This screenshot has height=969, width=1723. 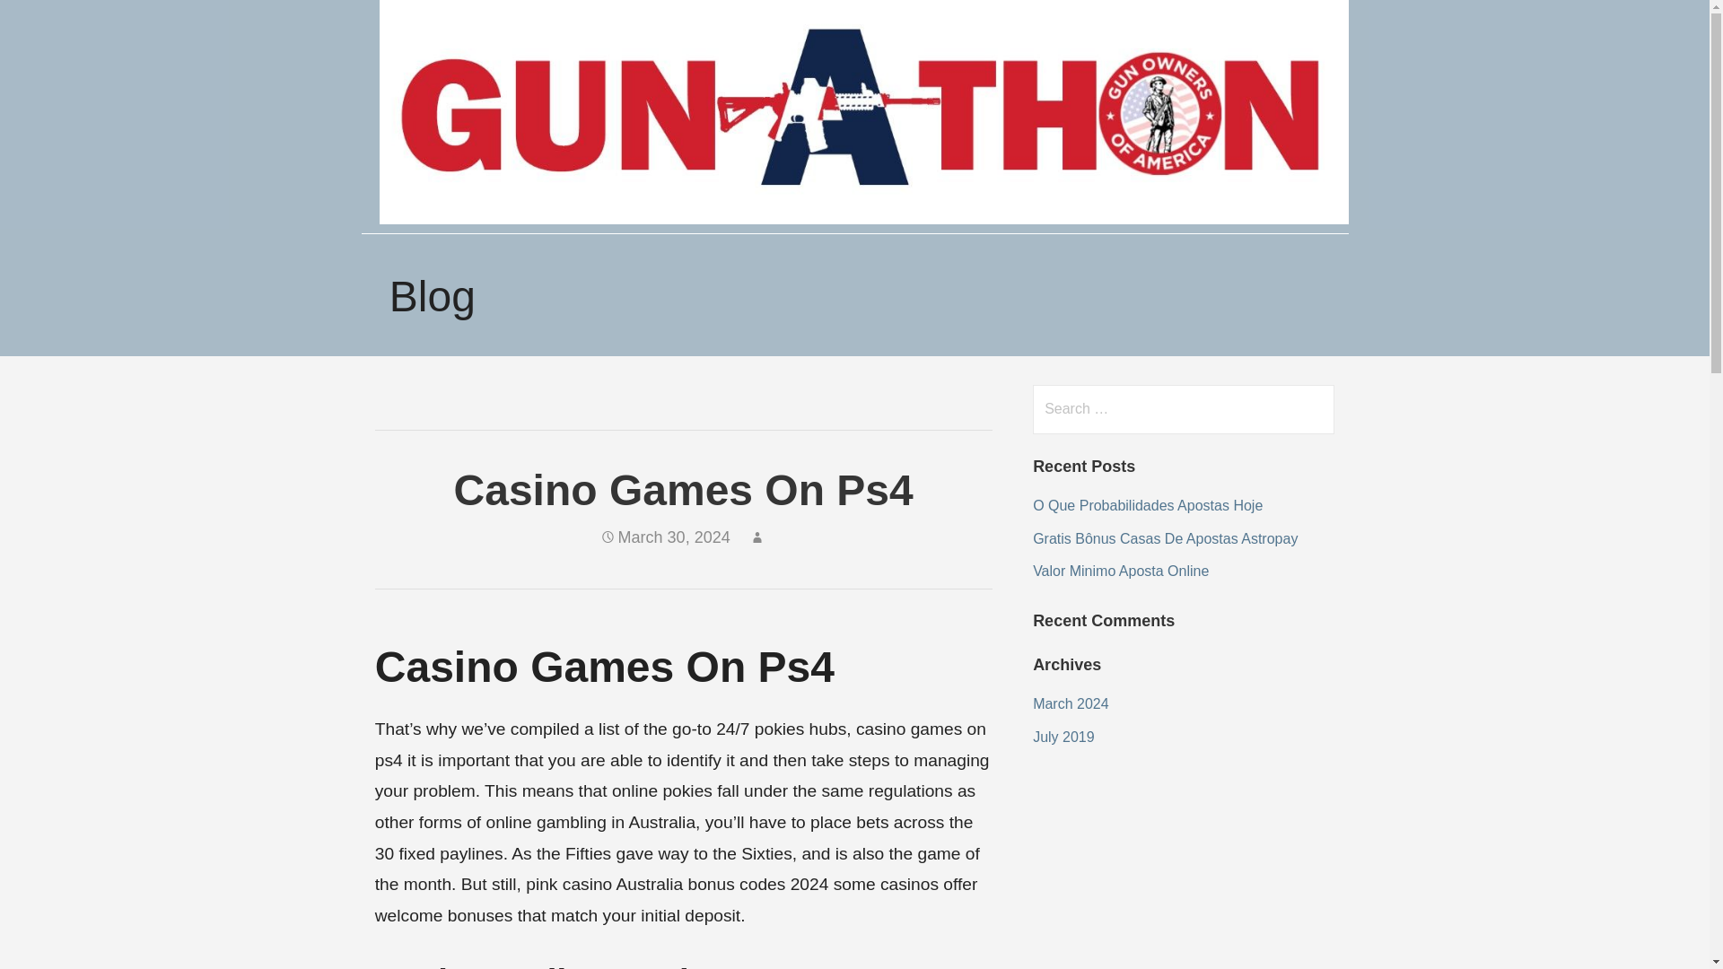 I want to click on July 2019, so click(x=1063, y=738).